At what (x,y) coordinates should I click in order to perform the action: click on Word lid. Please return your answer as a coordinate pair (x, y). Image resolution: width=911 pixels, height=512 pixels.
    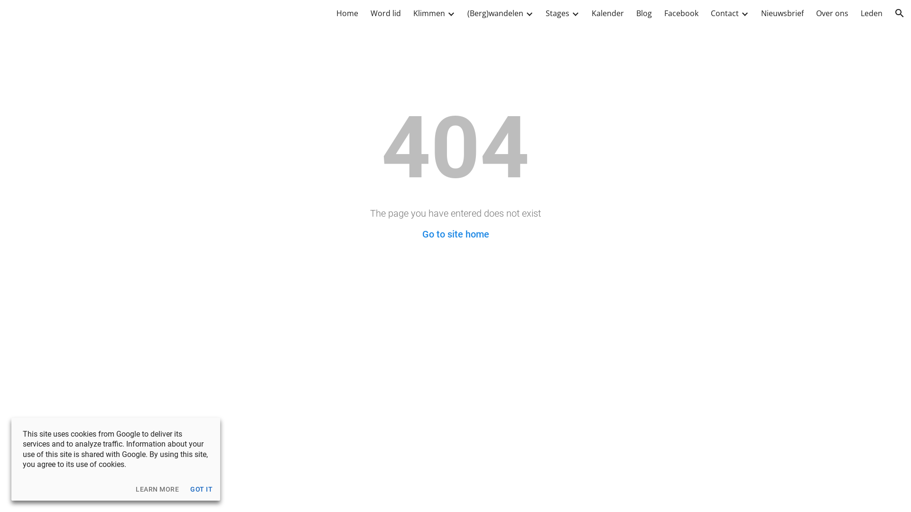
    Looking at the image, I should click on (386, 13).